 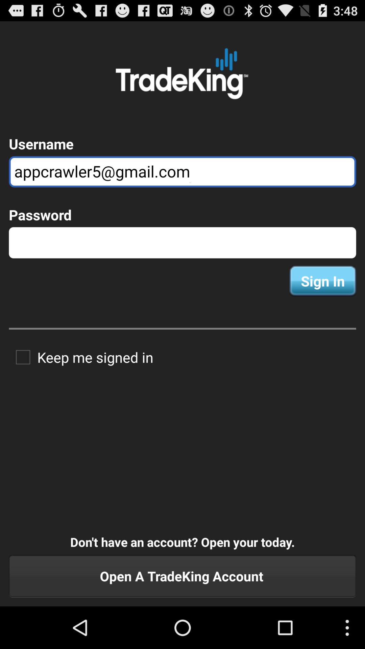 I want to click on press app above the don t have item, so click(x=81, y=357).